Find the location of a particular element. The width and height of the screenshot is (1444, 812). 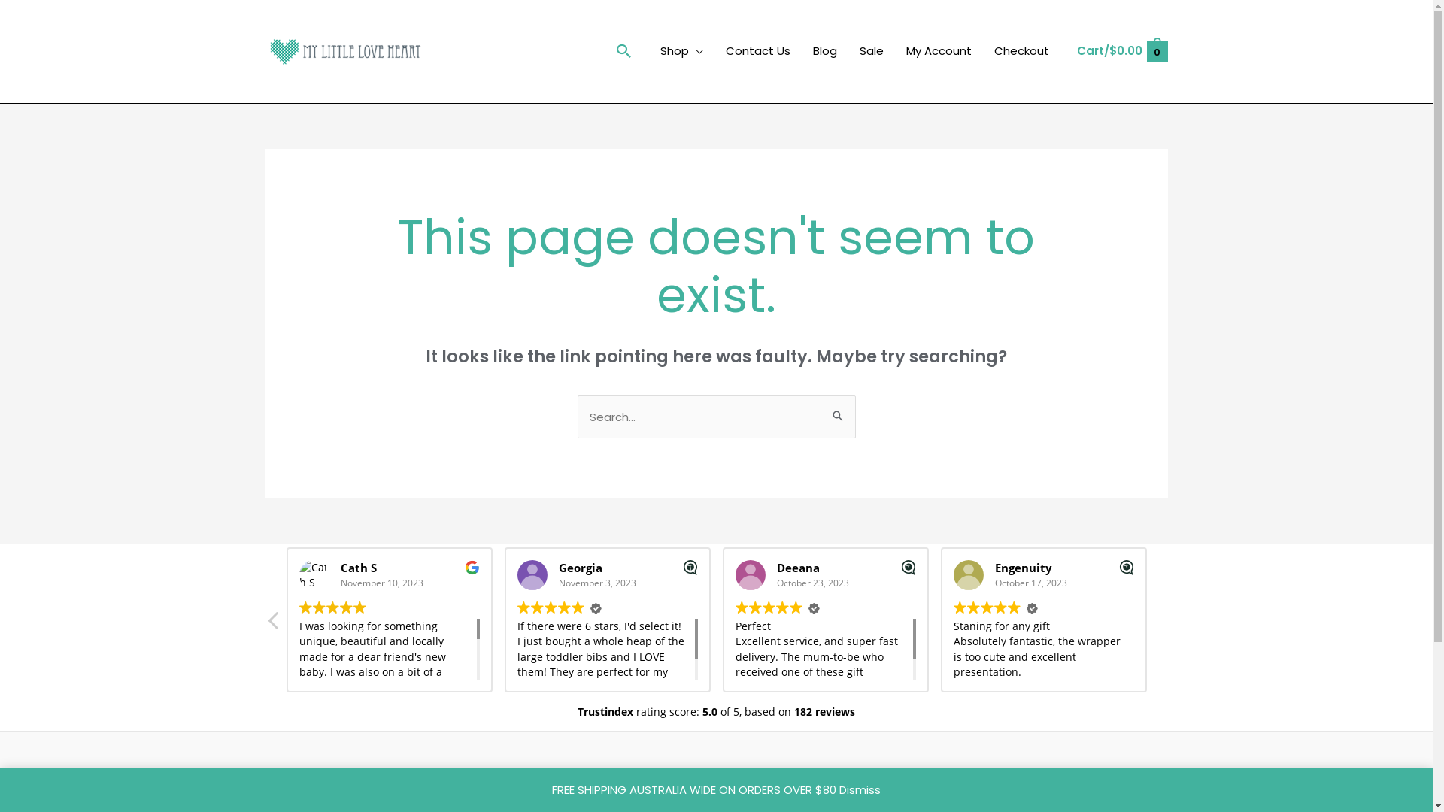

17 Wickham Street, East Perth, WA is located at coordinates (599, 786).